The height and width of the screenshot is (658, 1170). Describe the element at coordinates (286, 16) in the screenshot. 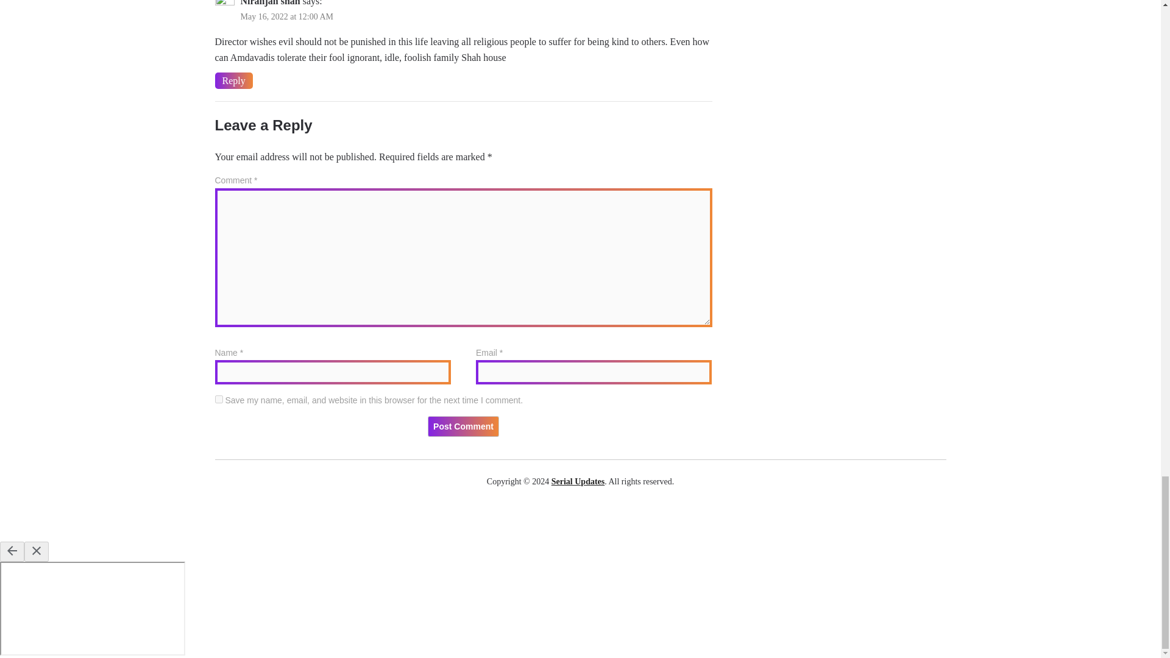

I see `May 16, 2022 at 12:00 AM` at that location.